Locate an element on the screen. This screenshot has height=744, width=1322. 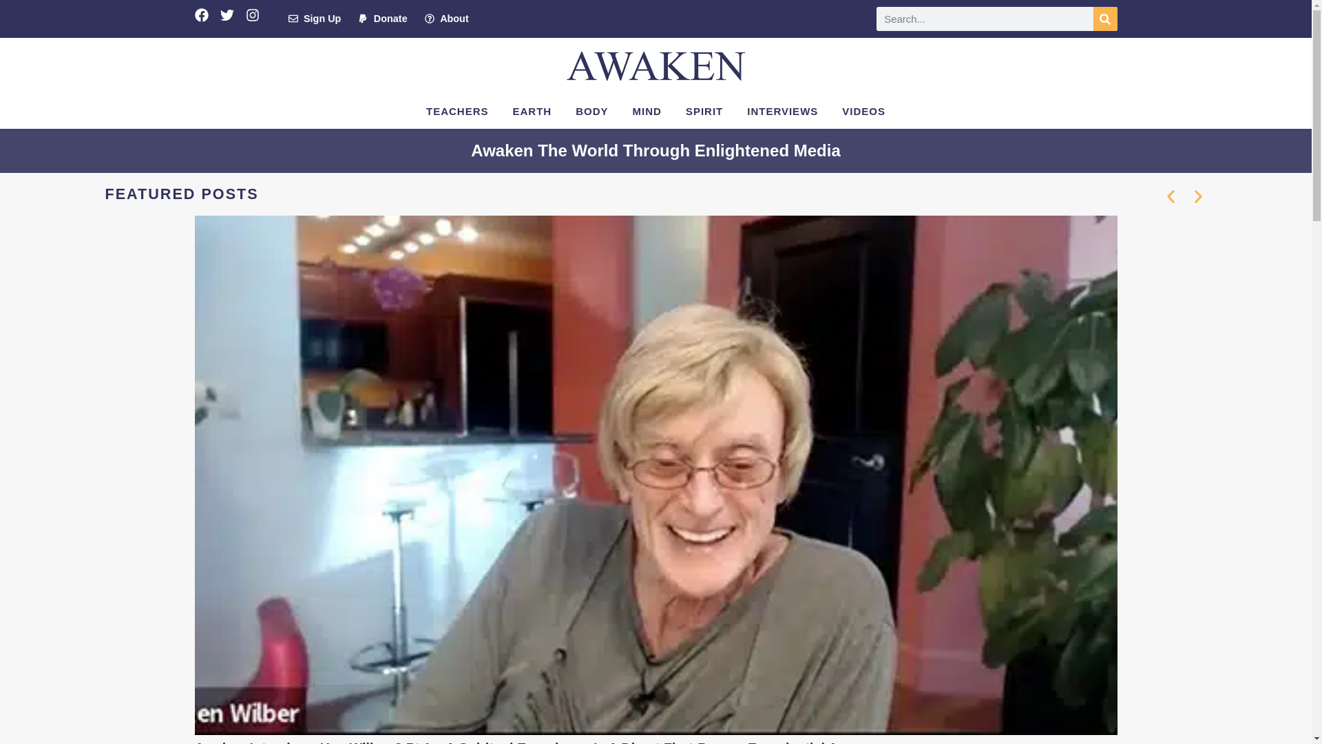
About is located at coordinates (446, 19).